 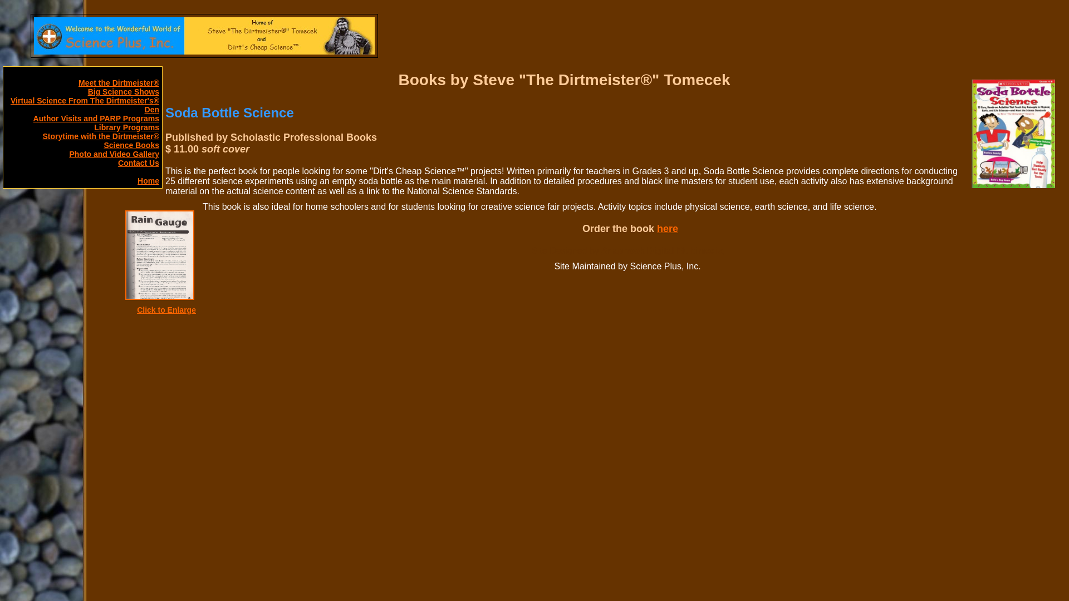 I want to click on Contact Us, so click(x=138, y=163).